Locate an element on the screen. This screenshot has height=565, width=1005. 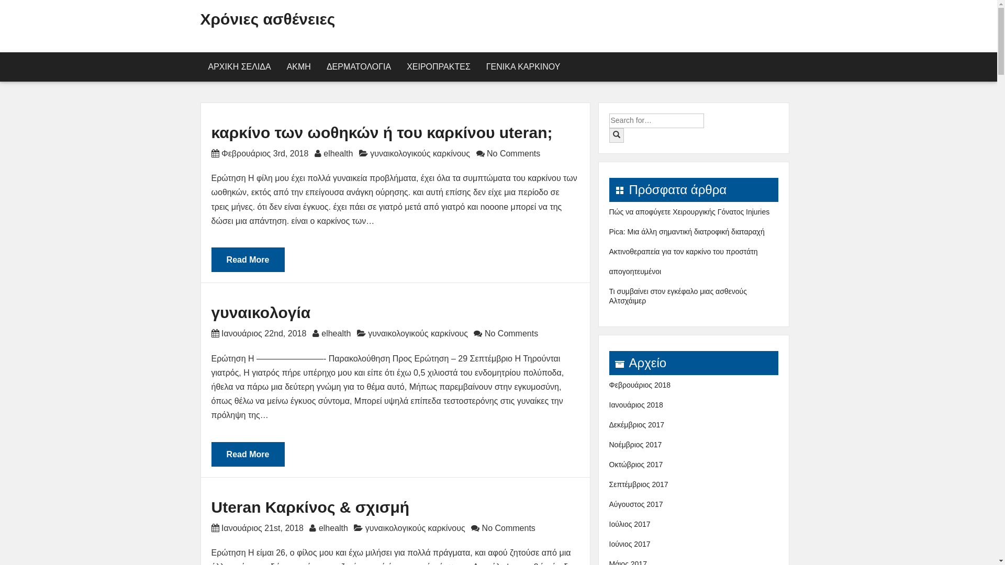
Read More is located at coordinates (248, 269).